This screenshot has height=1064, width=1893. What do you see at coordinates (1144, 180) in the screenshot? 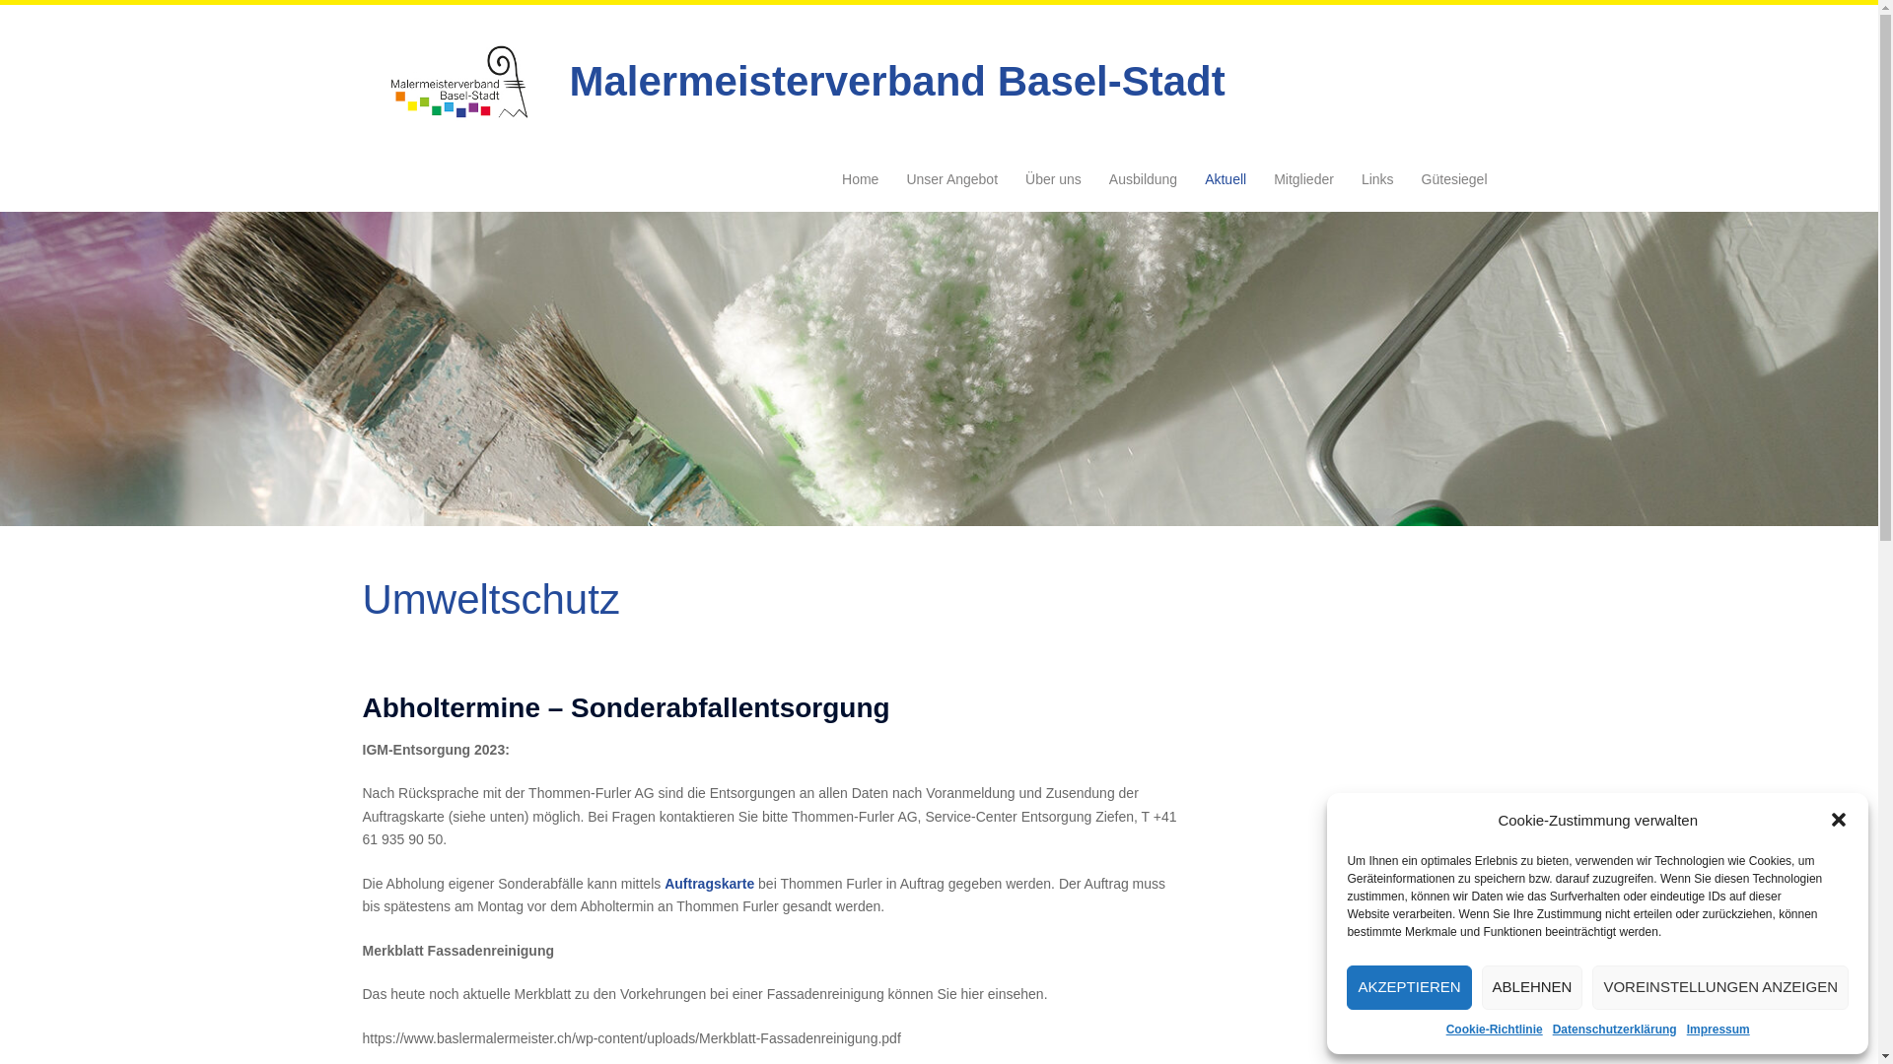
I see `Ausbildung` at bounding box center [1144, 180].